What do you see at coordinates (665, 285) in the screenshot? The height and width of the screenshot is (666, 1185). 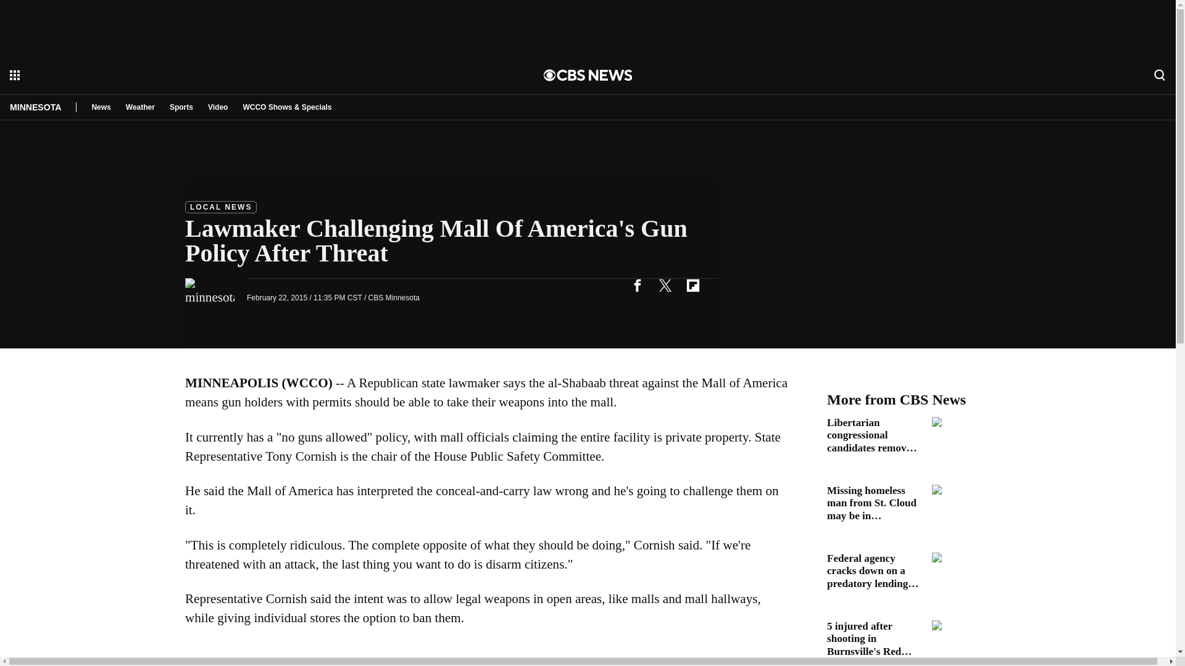 I see `twitter` at bounding box center [665, 285].